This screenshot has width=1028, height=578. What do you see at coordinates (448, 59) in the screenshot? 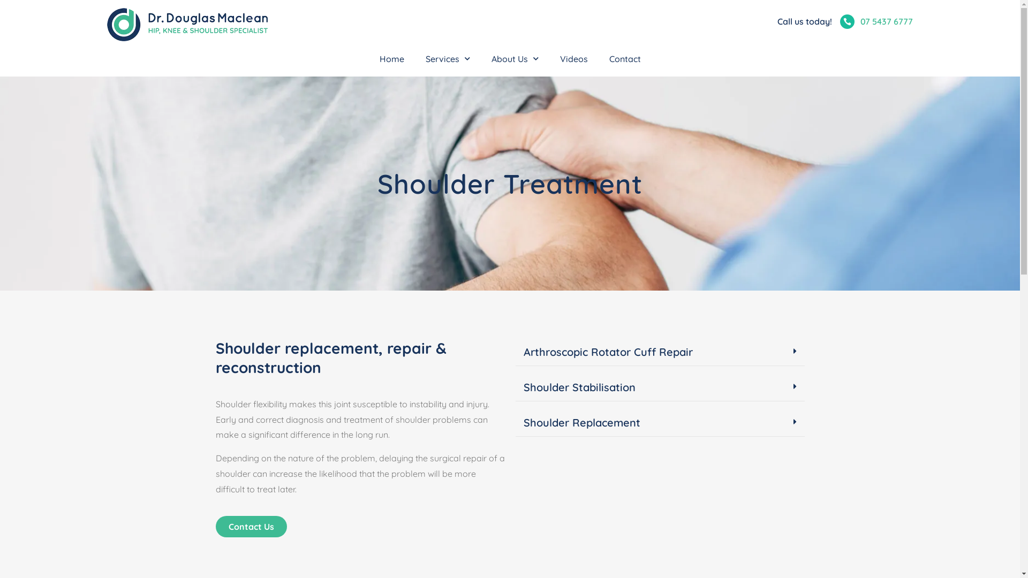
I see `Services` at bounding box center [448, 59].